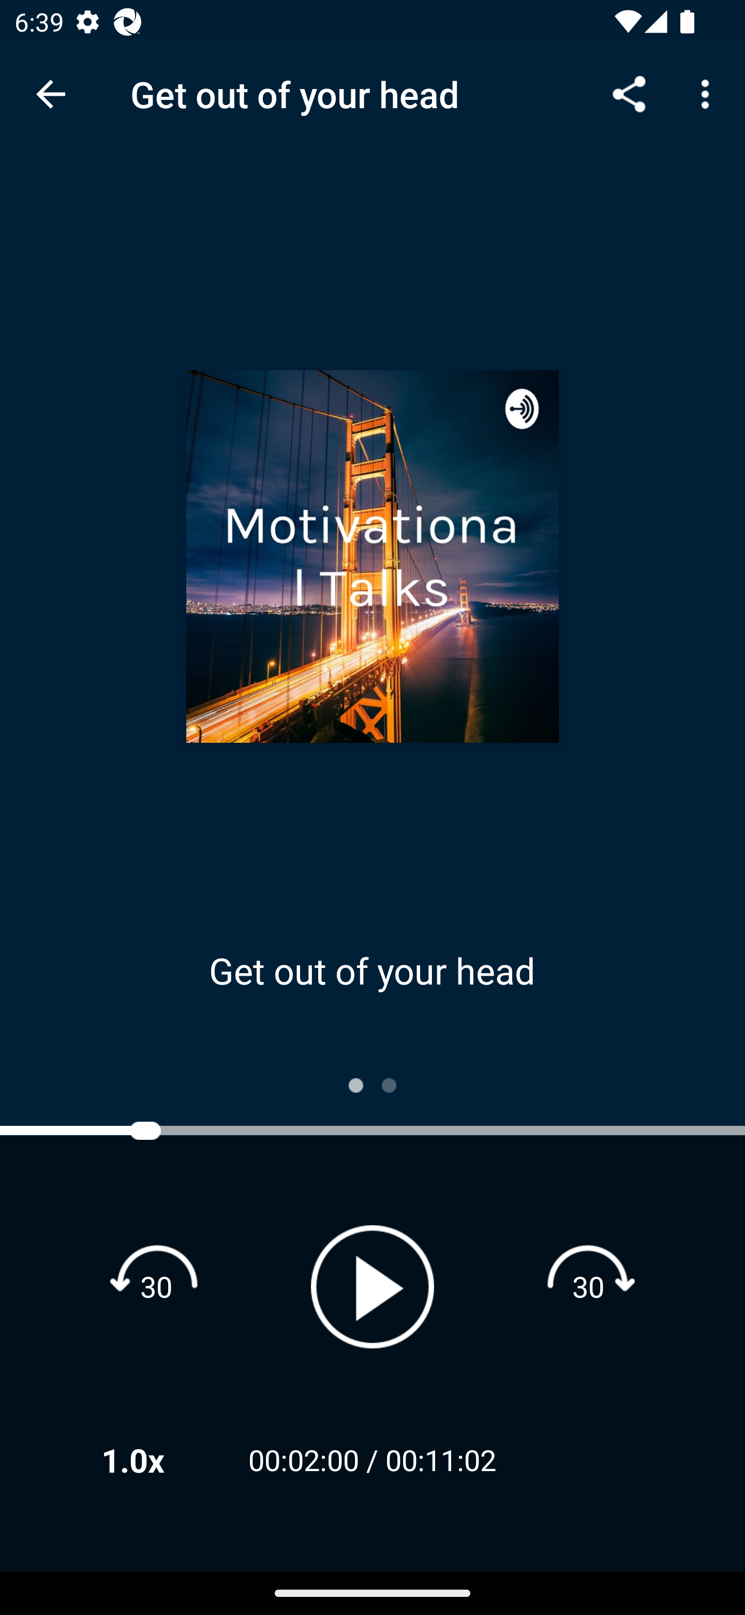 The width and height of the screenshot is (745, 1615). Describe the element at coordinates (629, 93) in the screenshot. I see `Share...` at that location.